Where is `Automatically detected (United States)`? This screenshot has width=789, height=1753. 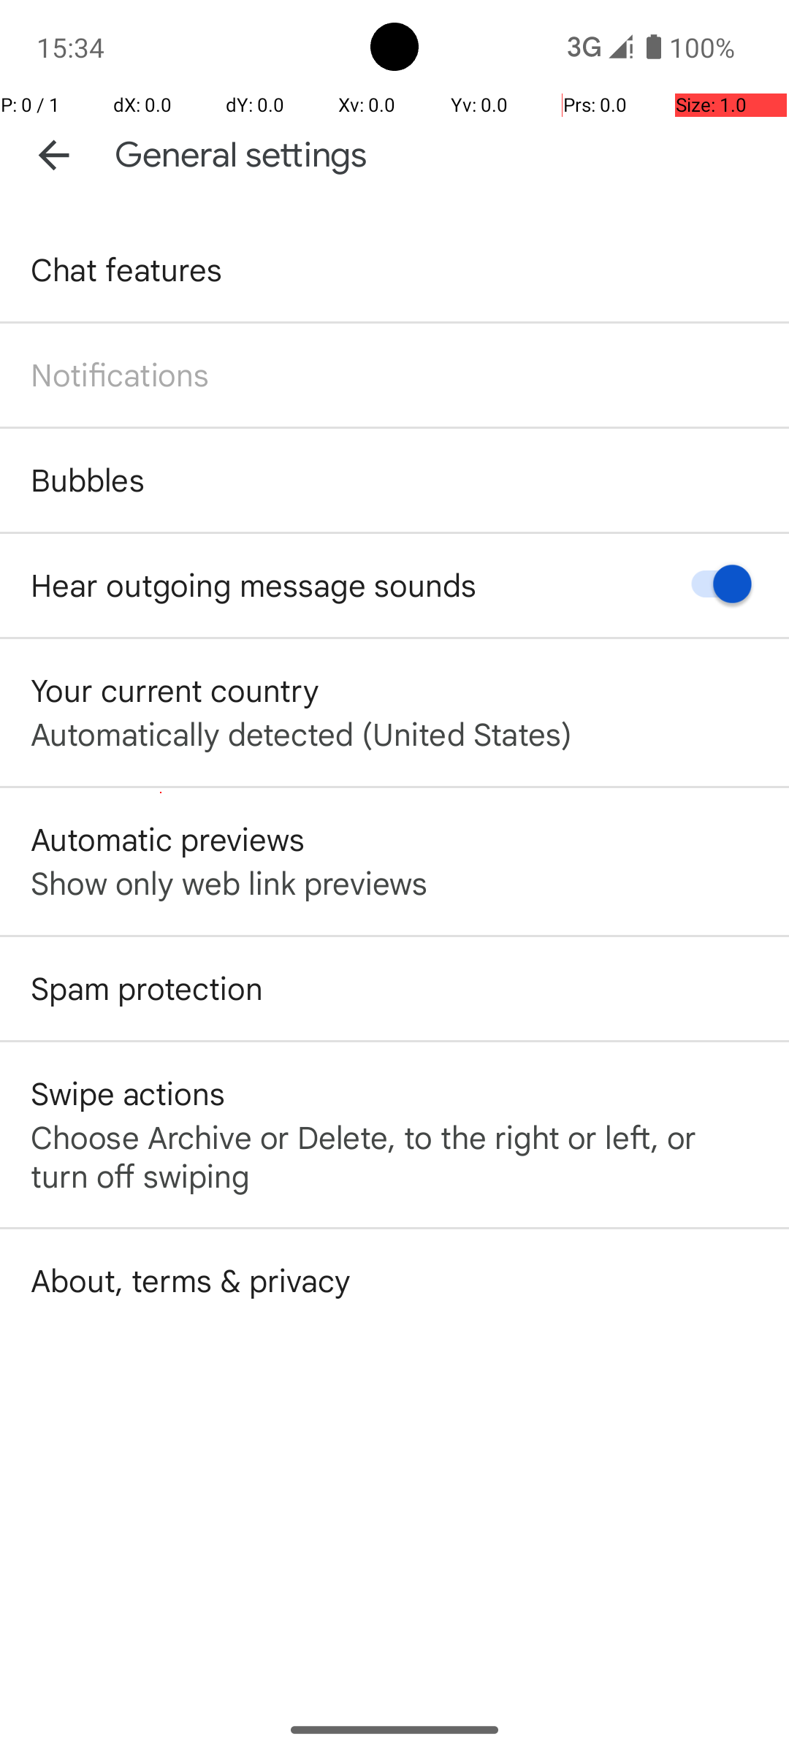 Automatically detected (United States) is located at coordinates (301, 733).